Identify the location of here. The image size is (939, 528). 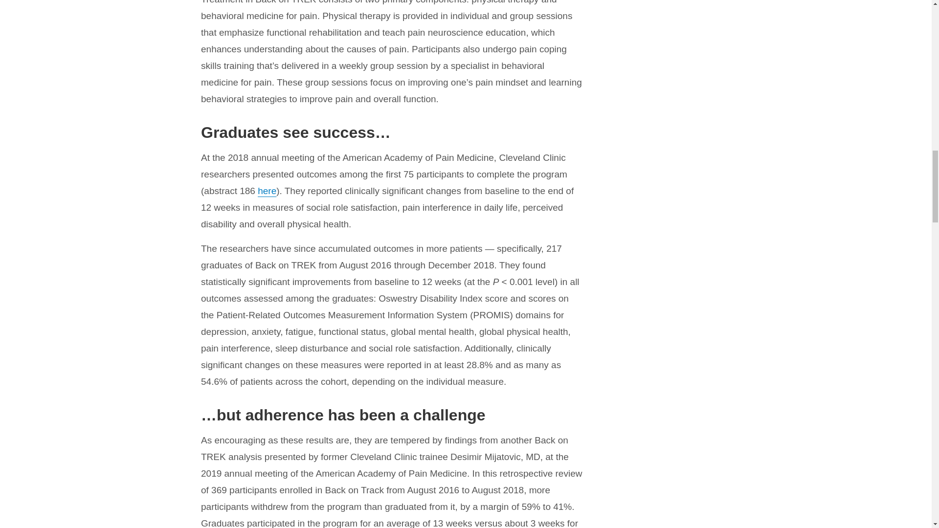
(267, 191).